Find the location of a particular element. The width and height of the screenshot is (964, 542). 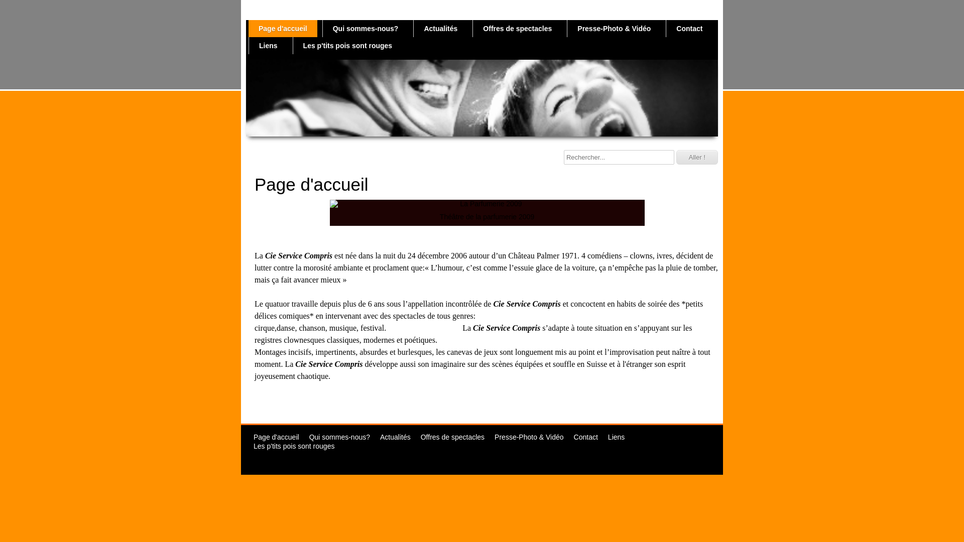

Qui sommes-nous? is located at coordinates (339, 437).